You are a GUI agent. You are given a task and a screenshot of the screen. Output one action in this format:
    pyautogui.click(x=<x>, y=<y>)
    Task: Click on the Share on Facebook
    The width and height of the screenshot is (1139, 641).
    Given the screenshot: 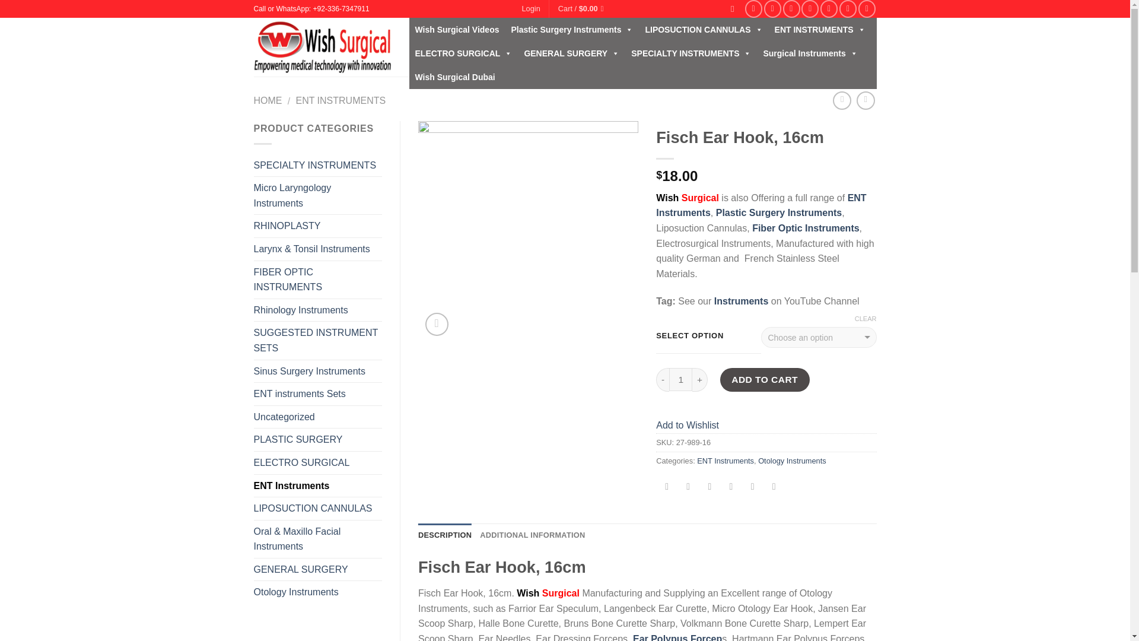 What is the action you would take?
    pyautogui.click(x=667, y=488)
    